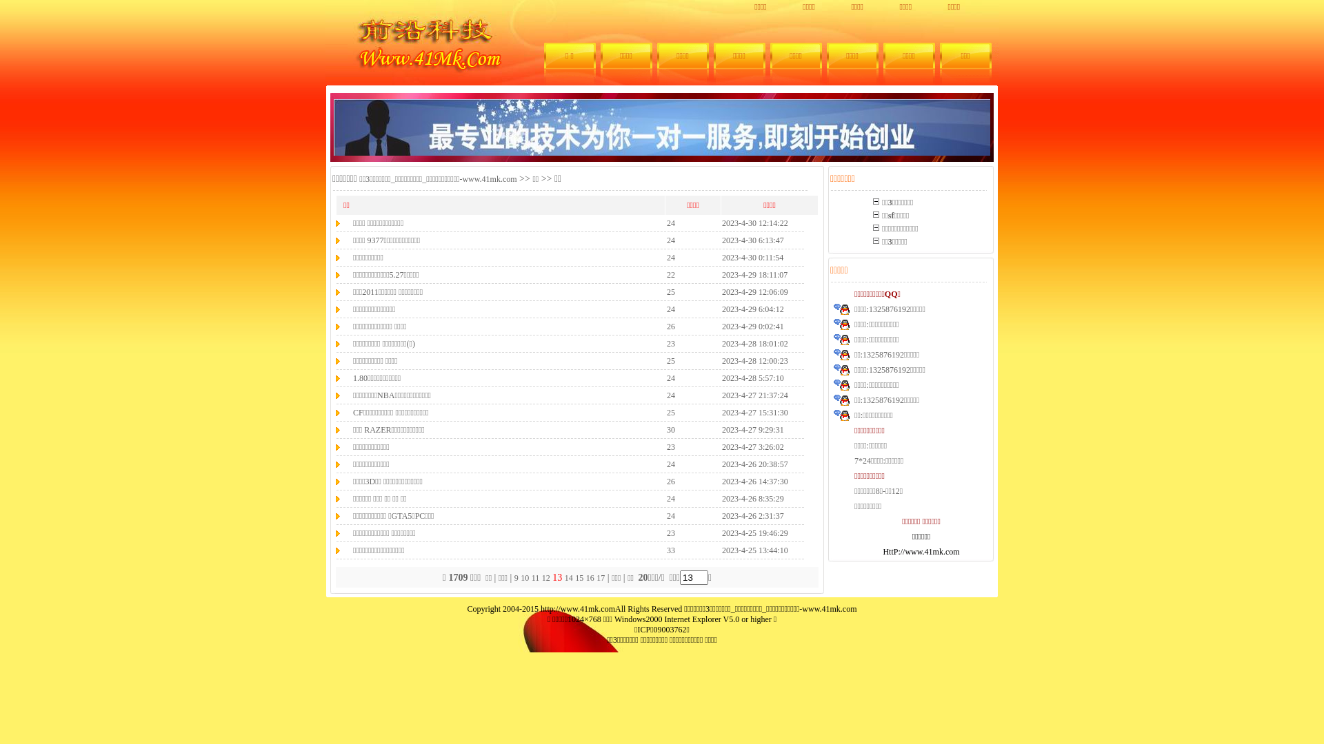  I want to click on 2023-4-27 3:26:02, so click(753, 447).